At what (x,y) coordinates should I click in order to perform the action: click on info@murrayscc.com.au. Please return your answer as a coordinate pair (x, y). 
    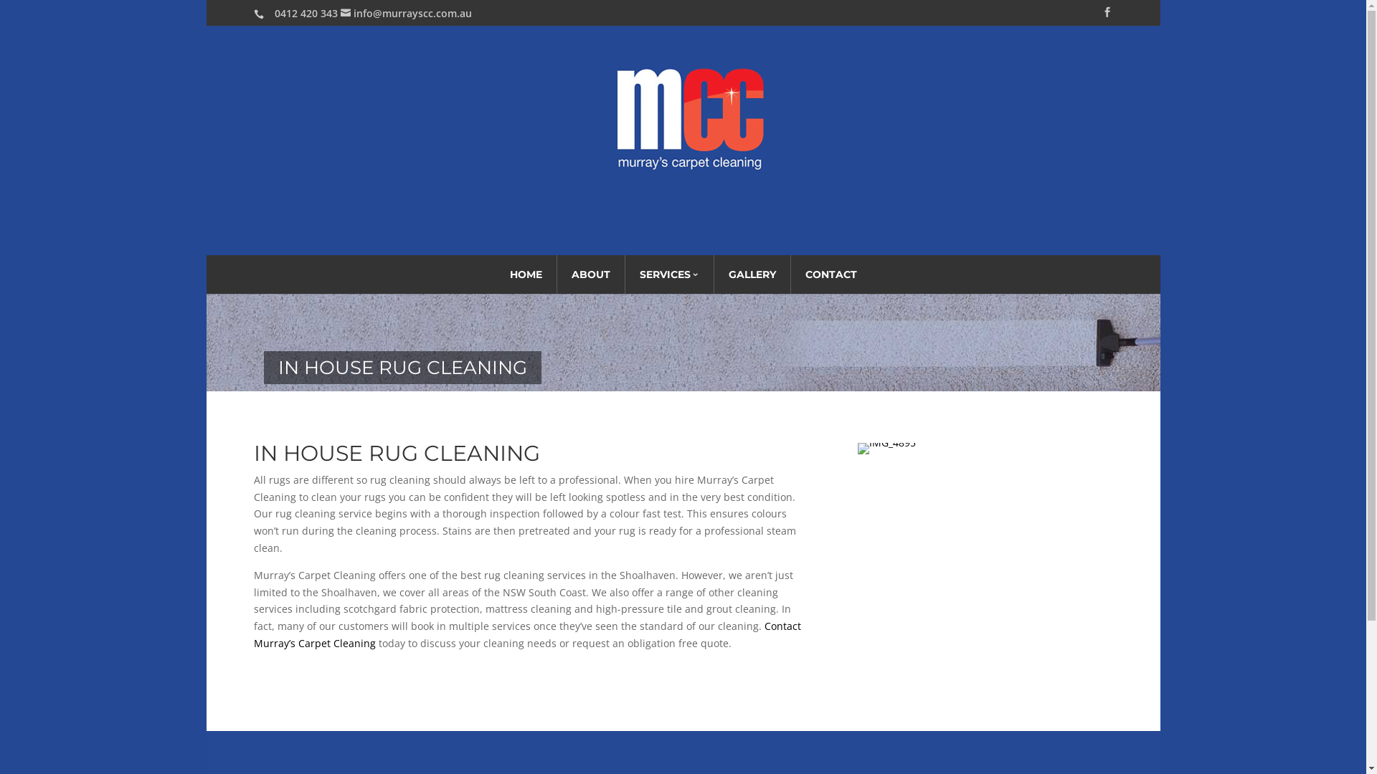
    Looking at the image, I should click on (406, 13).